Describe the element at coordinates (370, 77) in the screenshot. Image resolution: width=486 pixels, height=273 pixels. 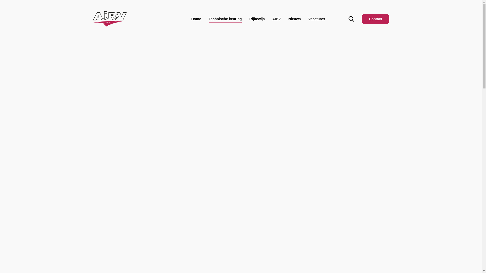
I see `Indienen` at that location.